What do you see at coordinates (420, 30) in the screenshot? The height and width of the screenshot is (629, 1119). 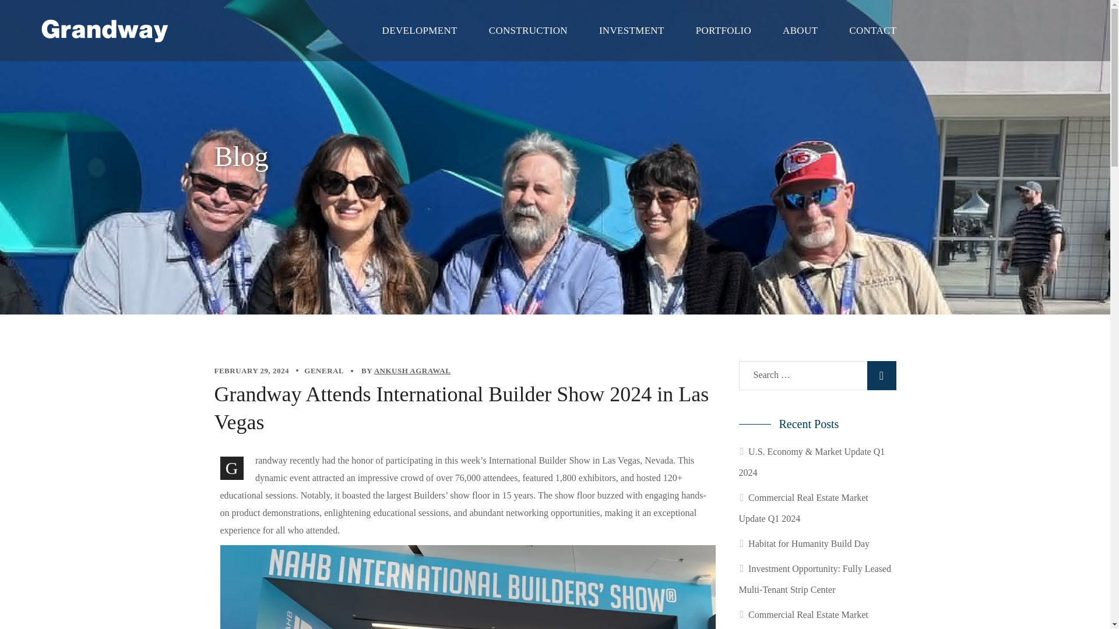 I see `DEVELOPMENT` at bounding box center [420, 30].